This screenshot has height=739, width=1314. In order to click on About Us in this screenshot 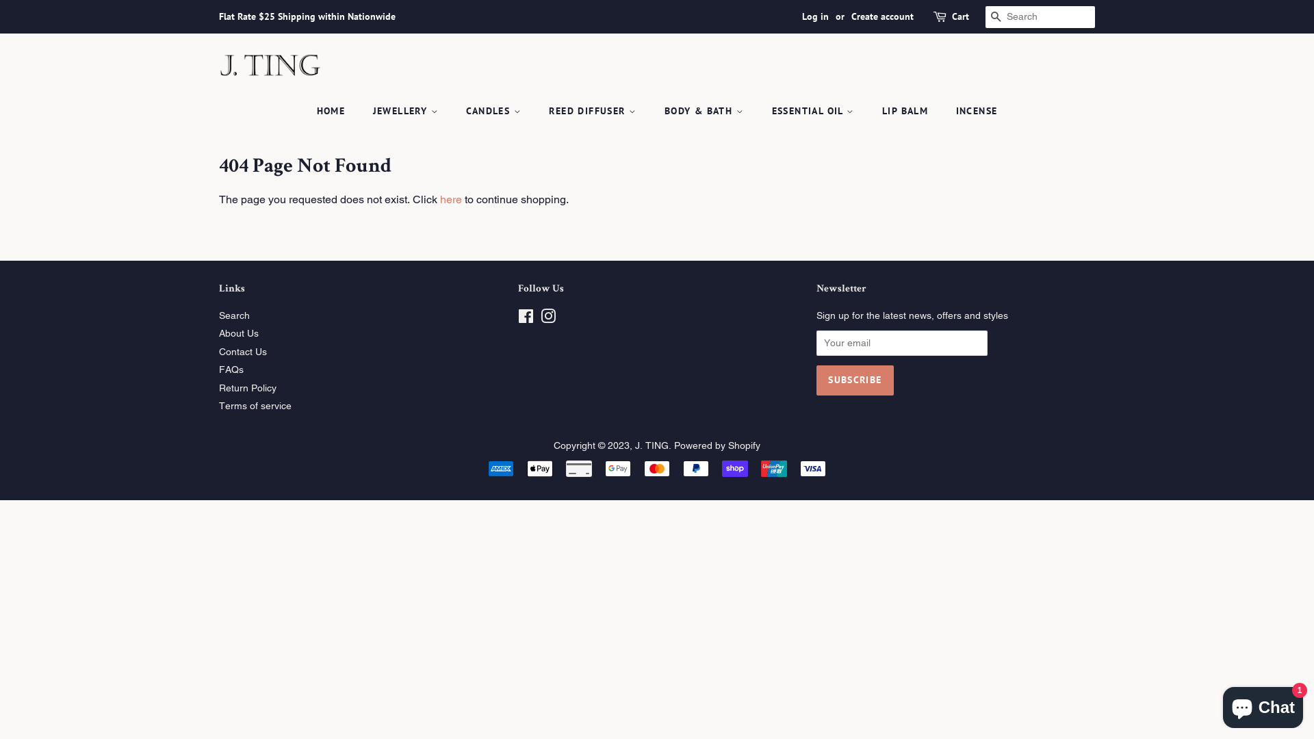, I will do `click(239, 333)`.